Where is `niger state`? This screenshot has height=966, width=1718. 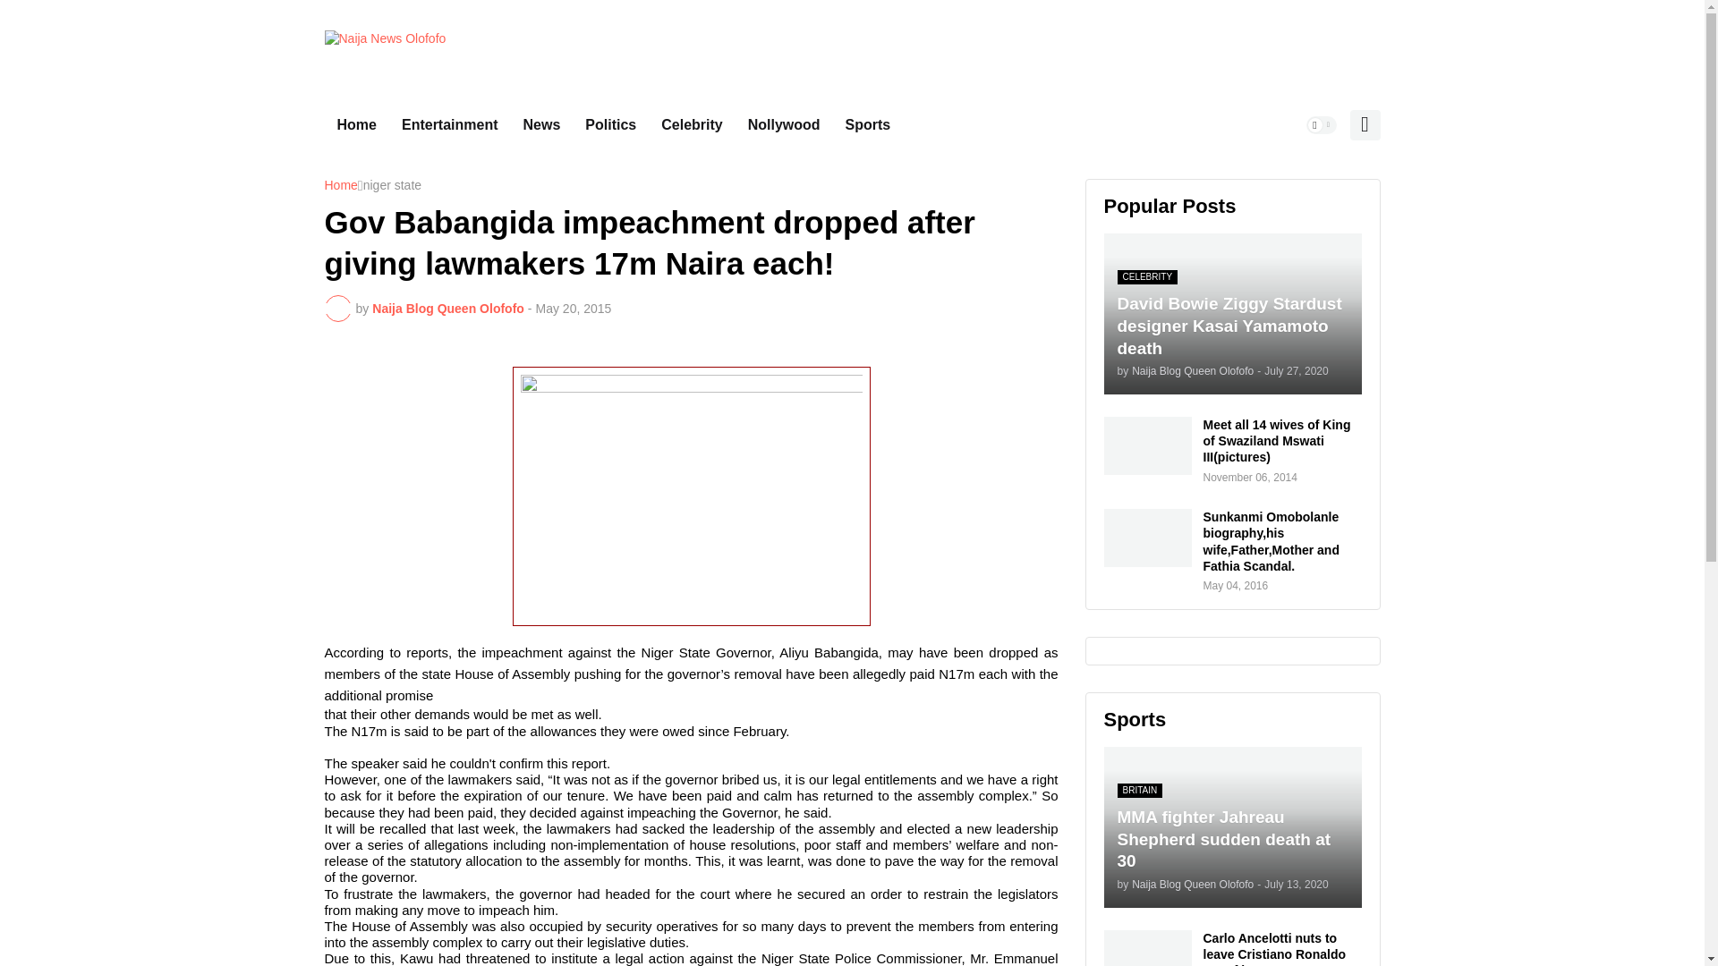 niger state is located at coordinates (392, 186).